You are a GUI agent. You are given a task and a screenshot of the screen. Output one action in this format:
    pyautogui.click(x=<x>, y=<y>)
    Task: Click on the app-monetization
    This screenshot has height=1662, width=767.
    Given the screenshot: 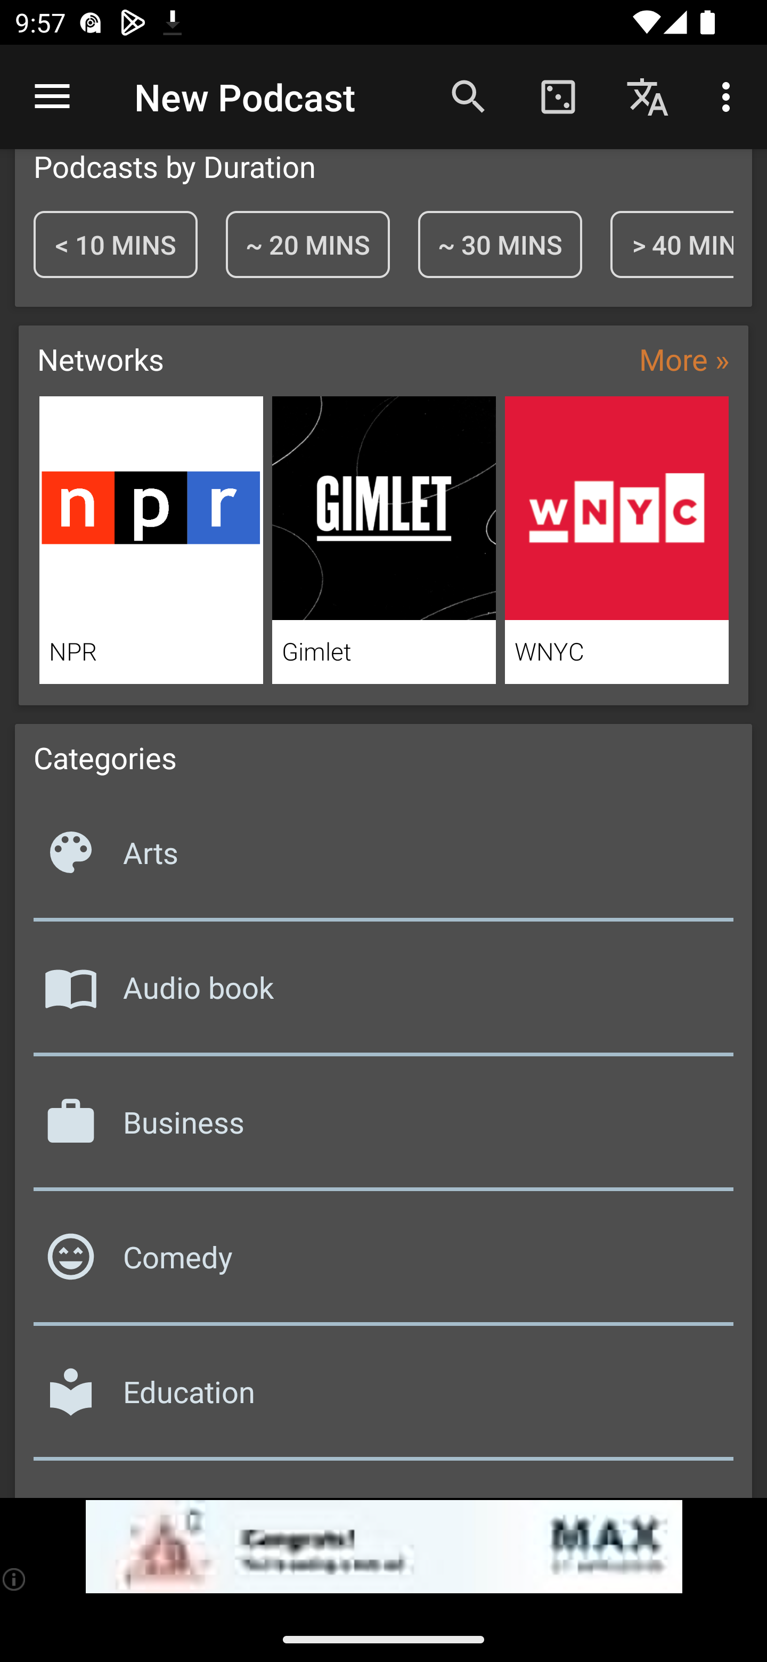 What is the action you would take?
    pyautogui.click(x=383, y=1547)
    